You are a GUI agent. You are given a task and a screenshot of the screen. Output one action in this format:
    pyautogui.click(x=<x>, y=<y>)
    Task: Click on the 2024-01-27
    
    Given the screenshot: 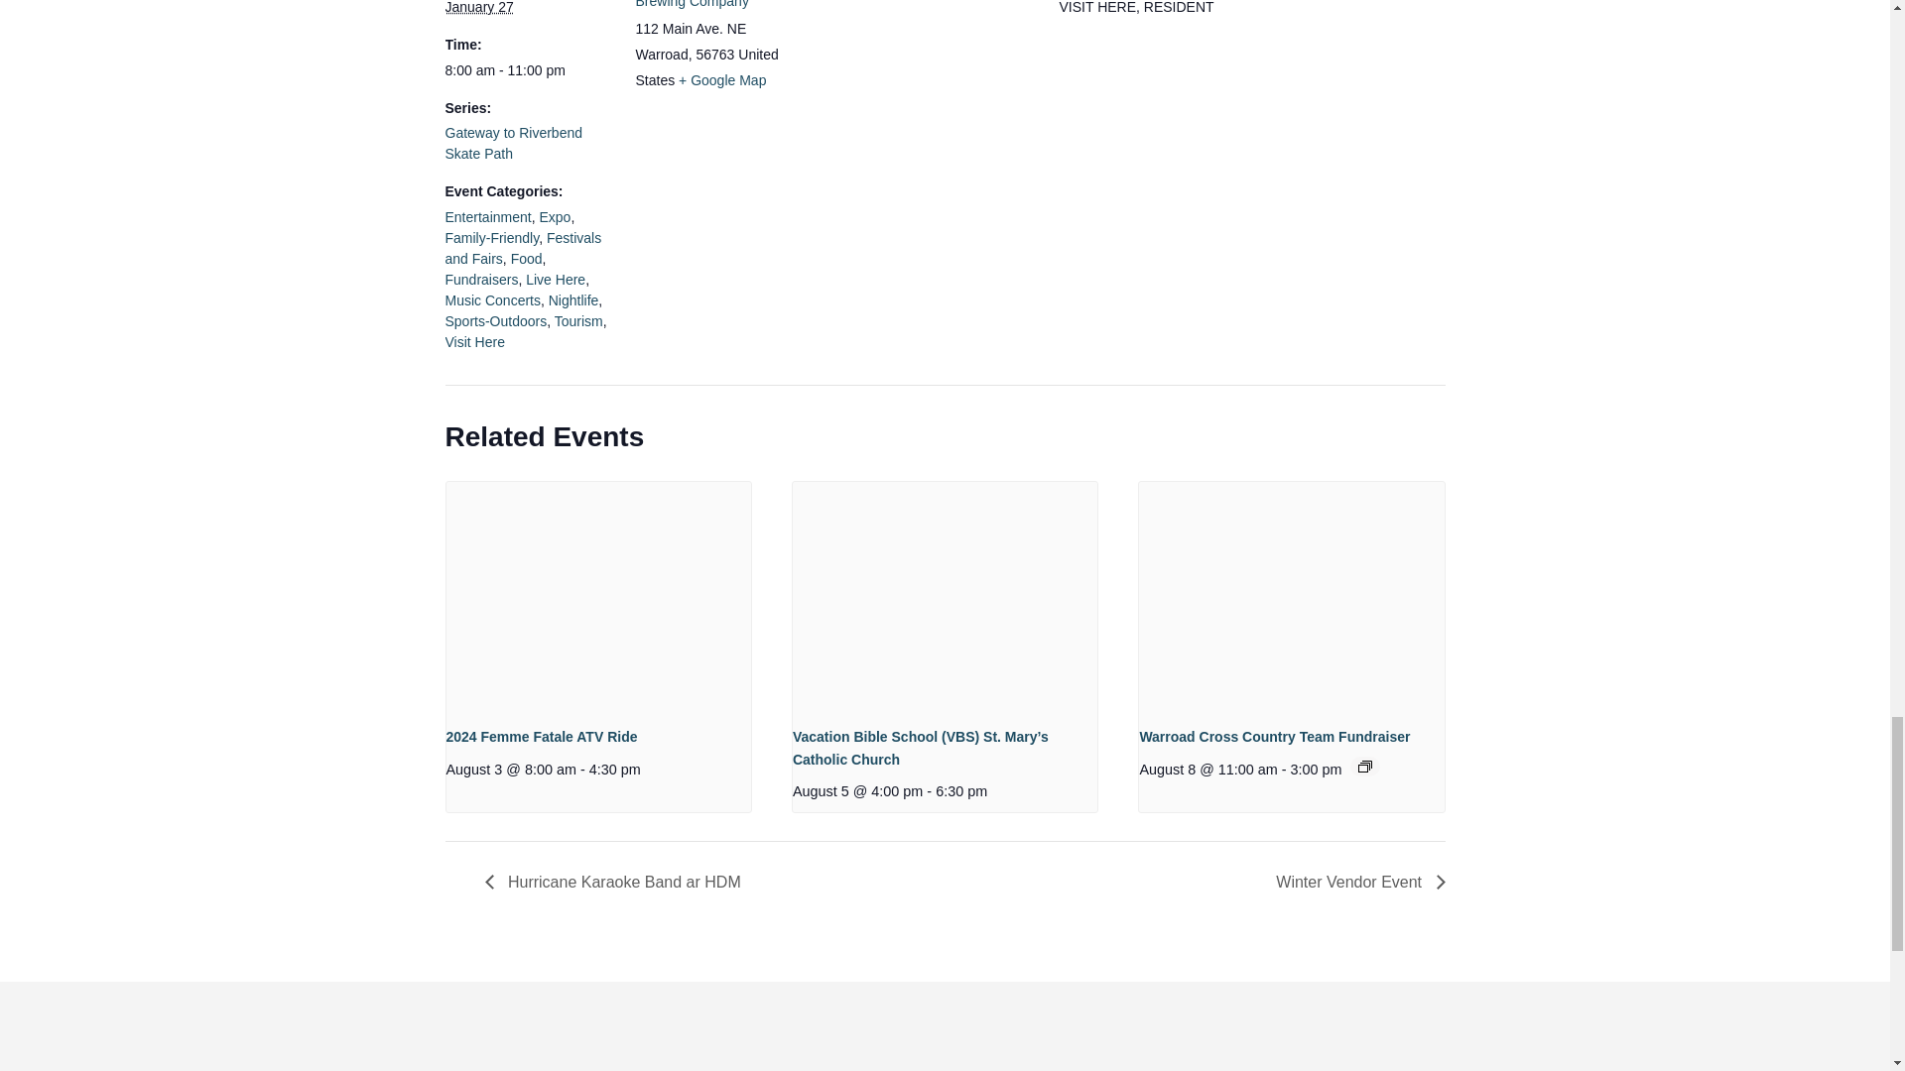 What is the action you would take?
    pyautogui.click(x=478, y=8)
    